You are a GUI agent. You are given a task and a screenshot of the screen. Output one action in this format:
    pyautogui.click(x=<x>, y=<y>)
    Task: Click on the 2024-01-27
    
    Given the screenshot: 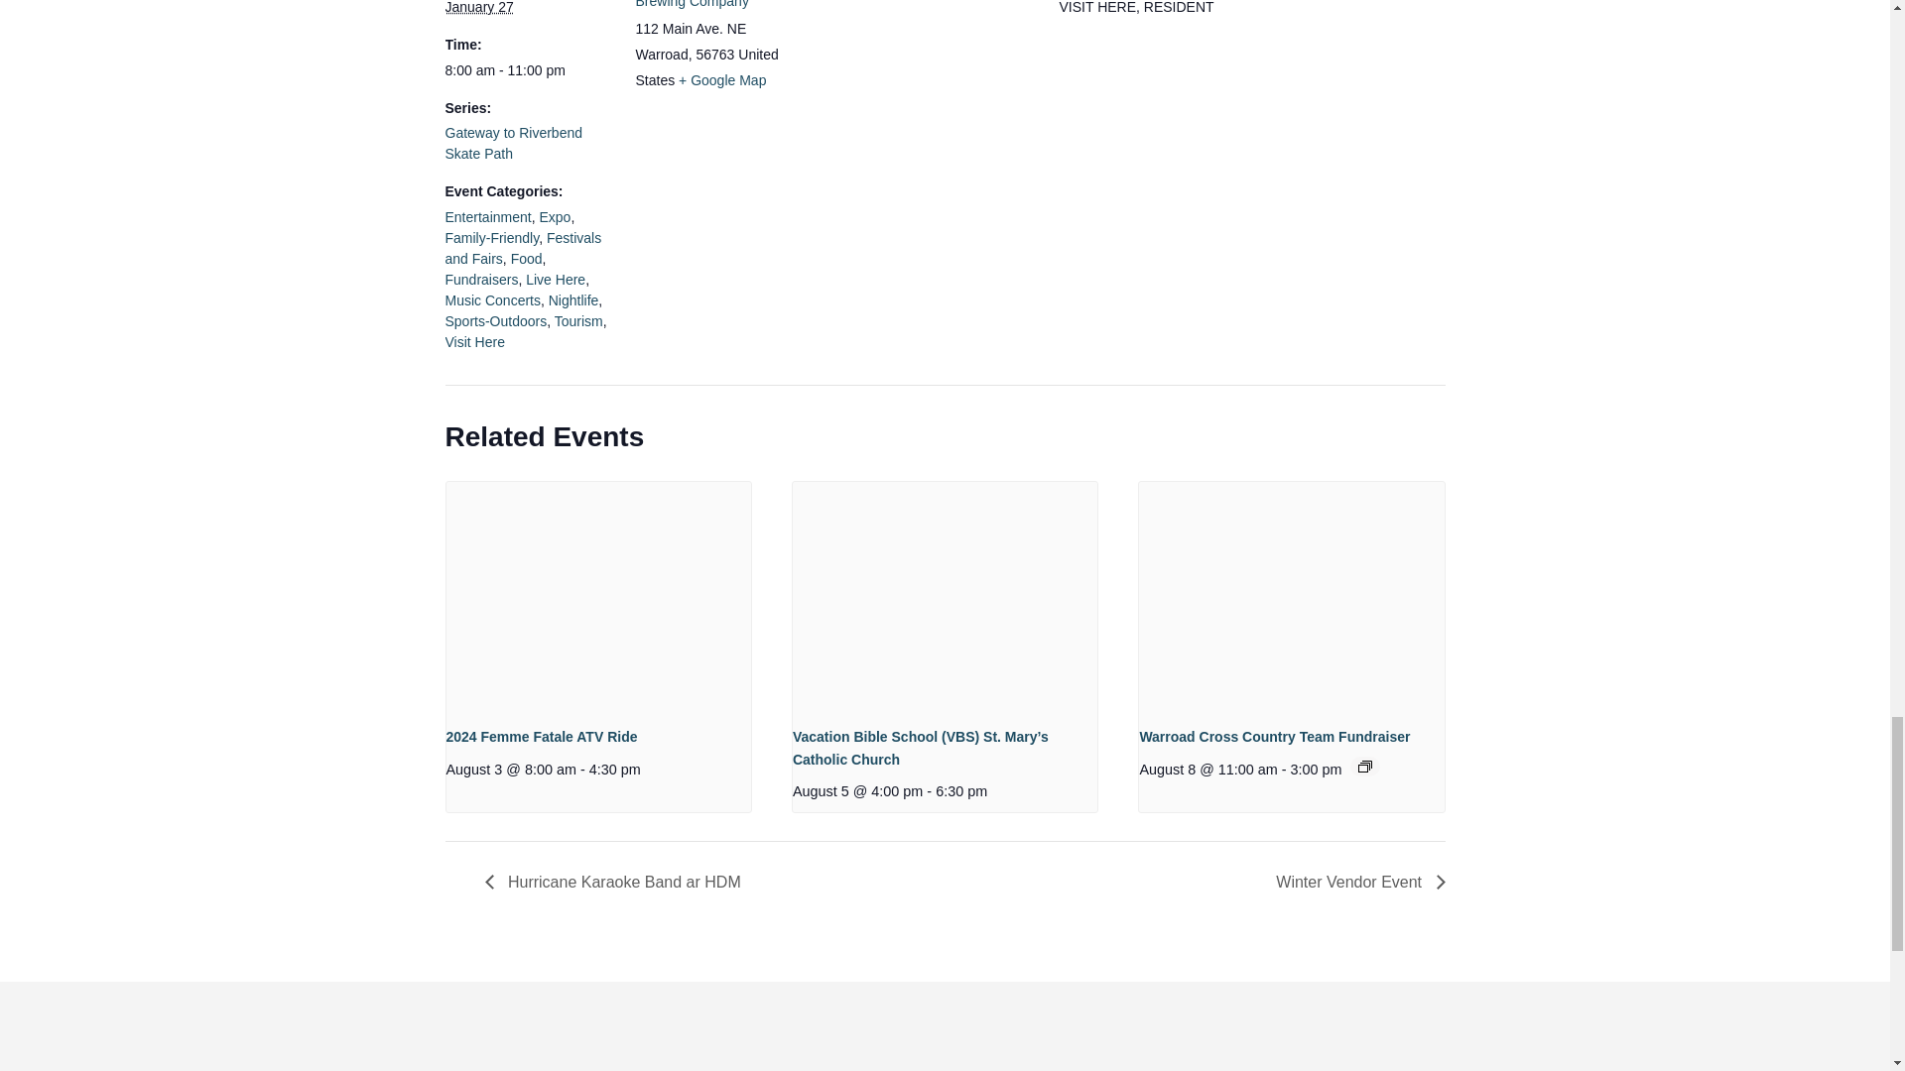 What is the action you would take?
    pyautogui.click(x=478, y=8)
    